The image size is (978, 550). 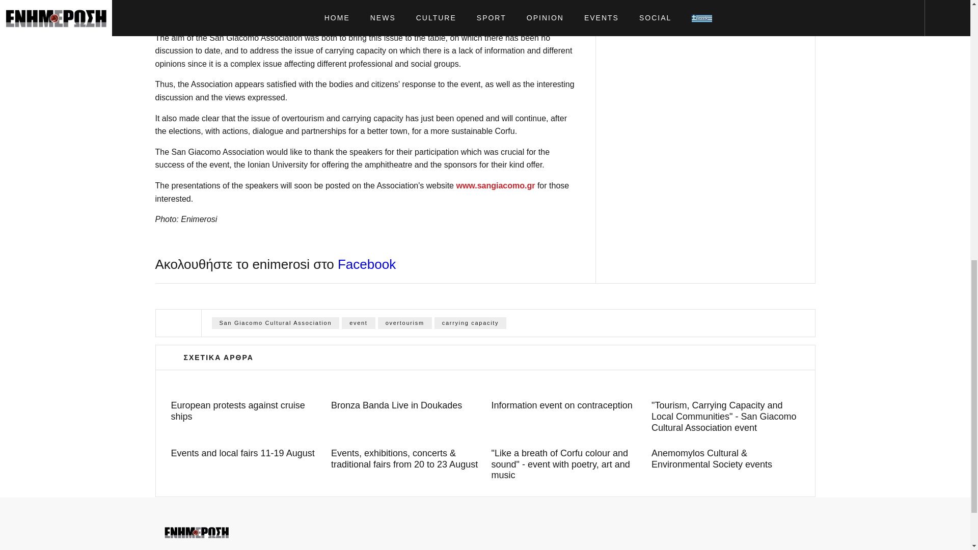 I want to click on Information event on contraception, so click(x=565, y=405).